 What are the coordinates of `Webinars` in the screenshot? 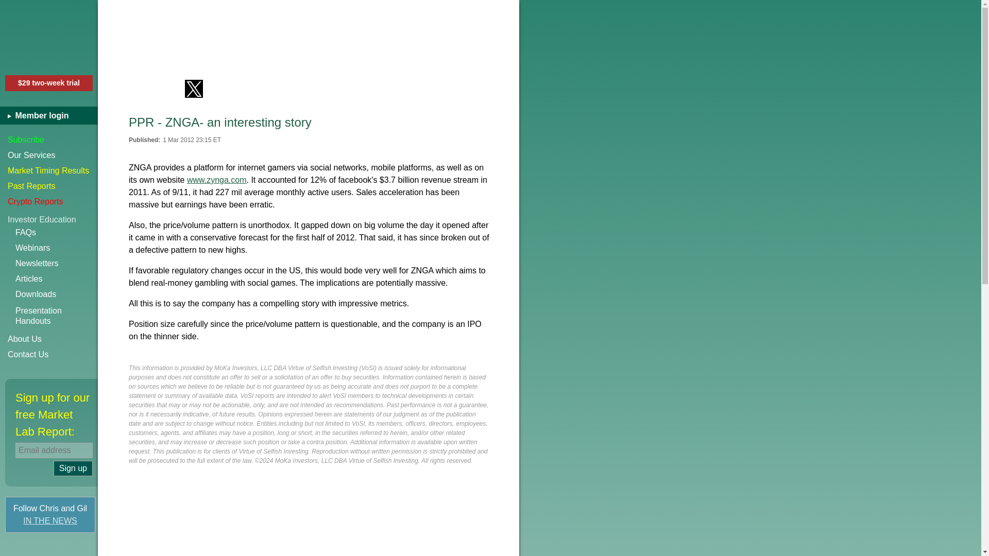 It's located at (57, 233).